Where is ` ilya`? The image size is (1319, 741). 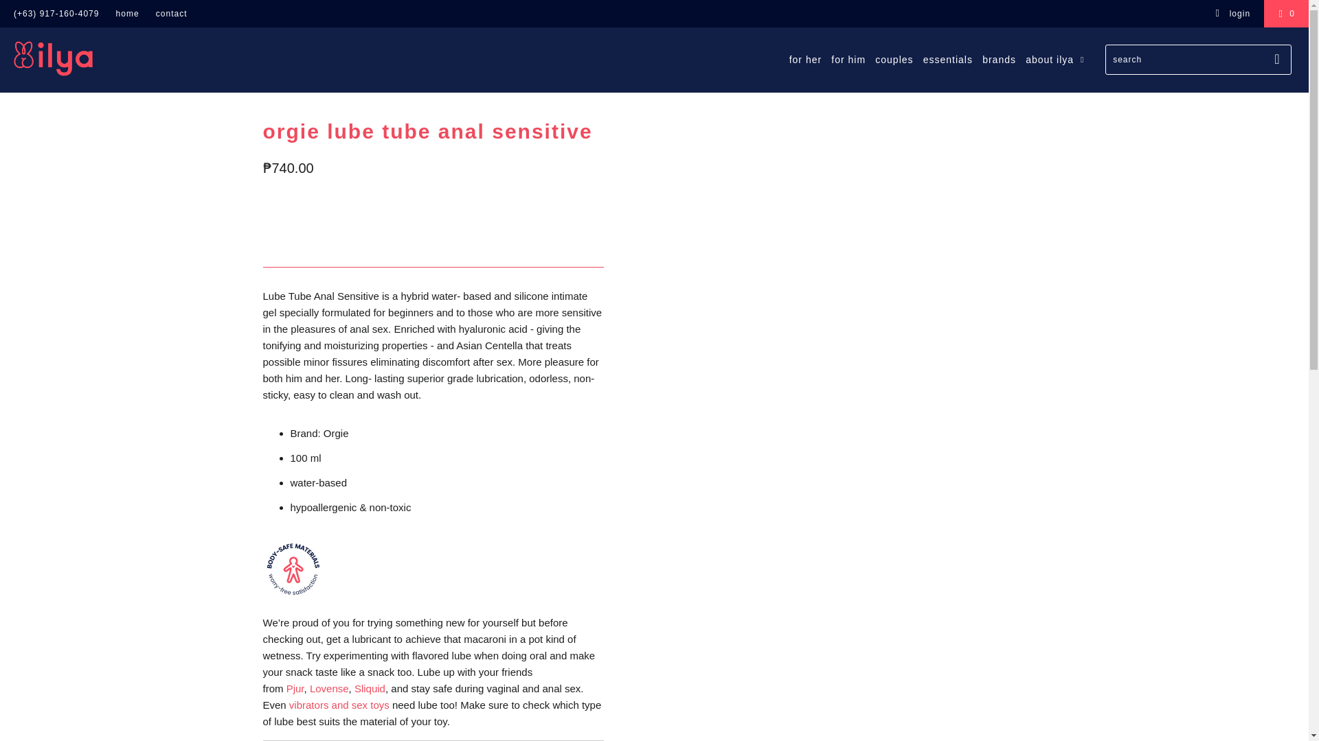
 ilya is located at coordinates (111, 58).